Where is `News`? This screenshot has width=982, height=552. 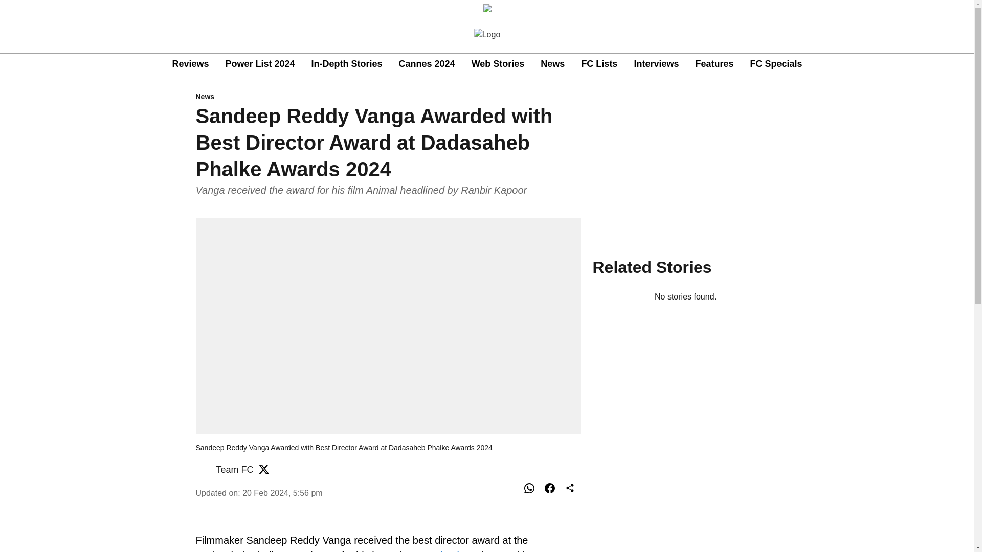 News is located at coordinates (552, 64).